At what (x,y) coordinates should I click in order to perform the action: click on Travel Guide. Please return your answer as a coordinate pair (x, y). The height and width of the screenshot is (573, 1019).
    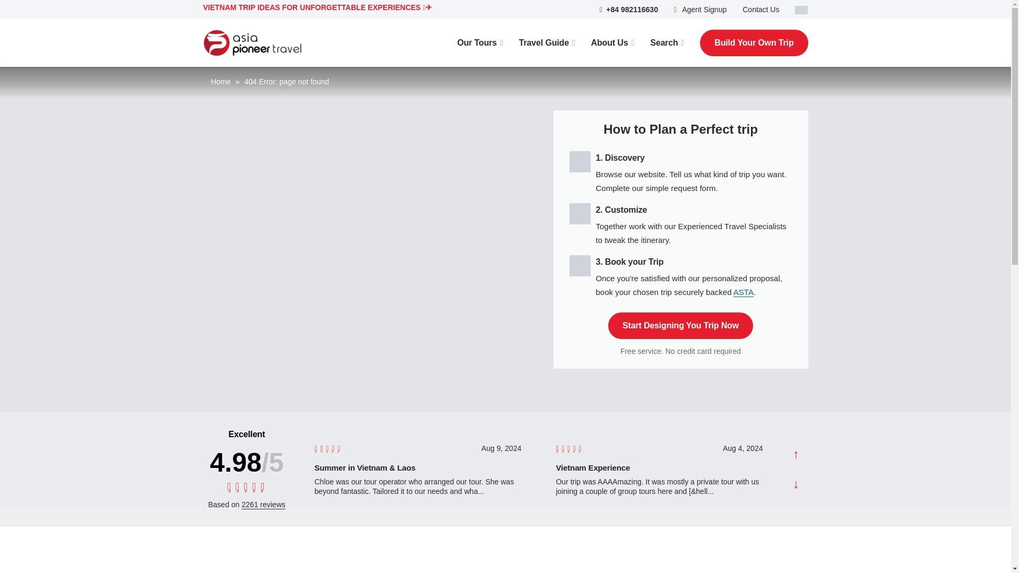
    Looking at the image, I should click on (547, 42).